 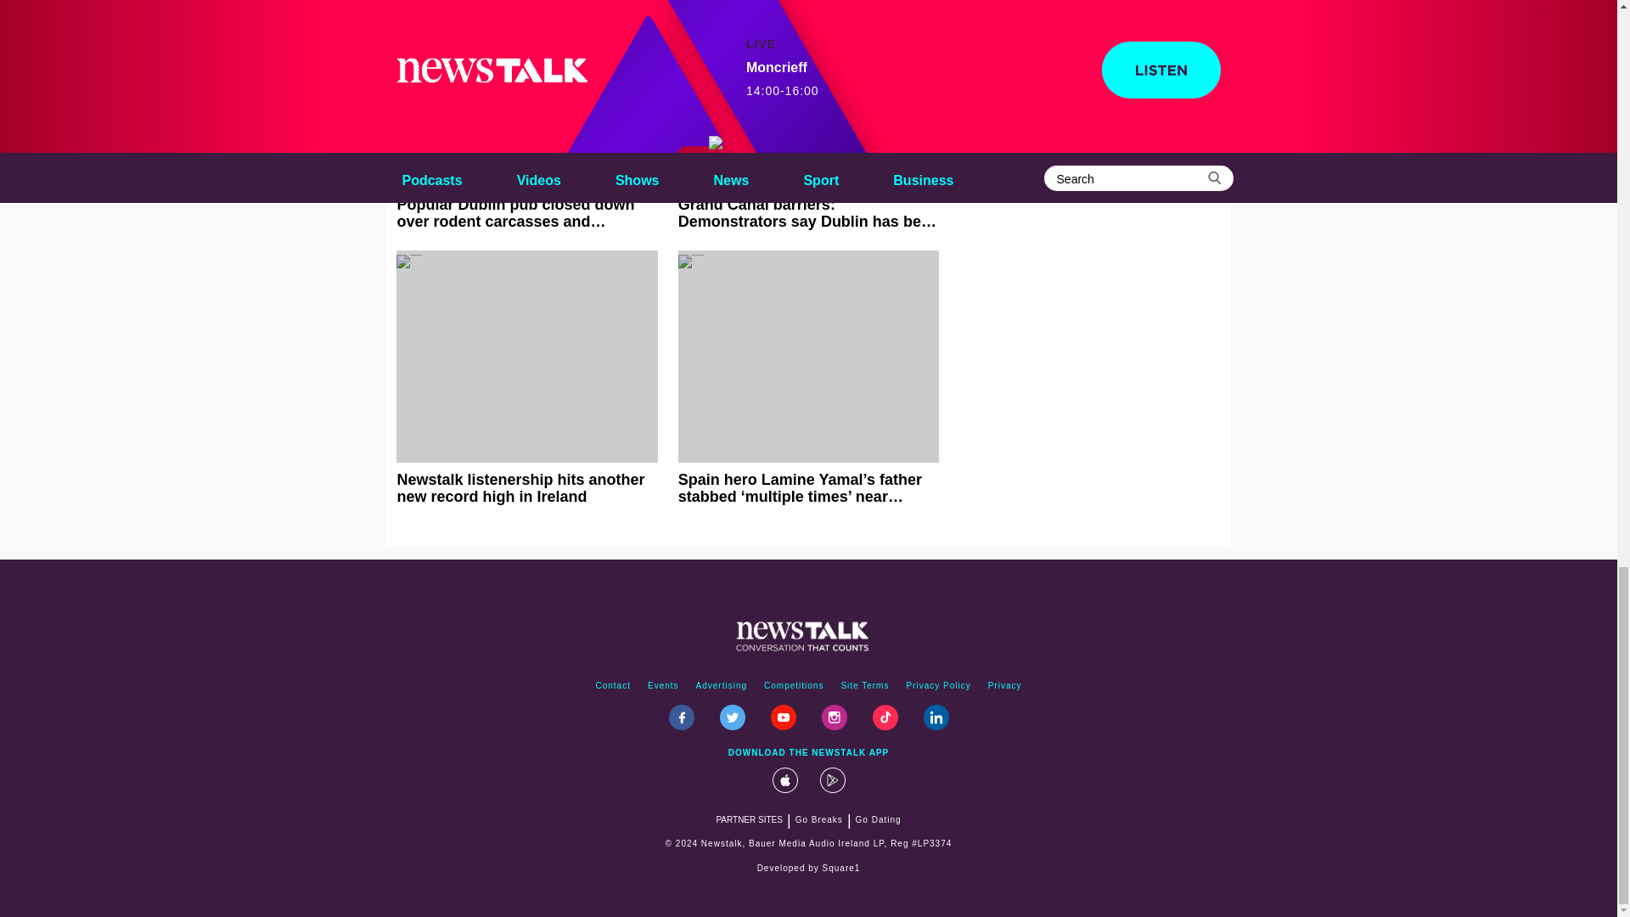 I want to click on site terms, so click(x=864, y=686).